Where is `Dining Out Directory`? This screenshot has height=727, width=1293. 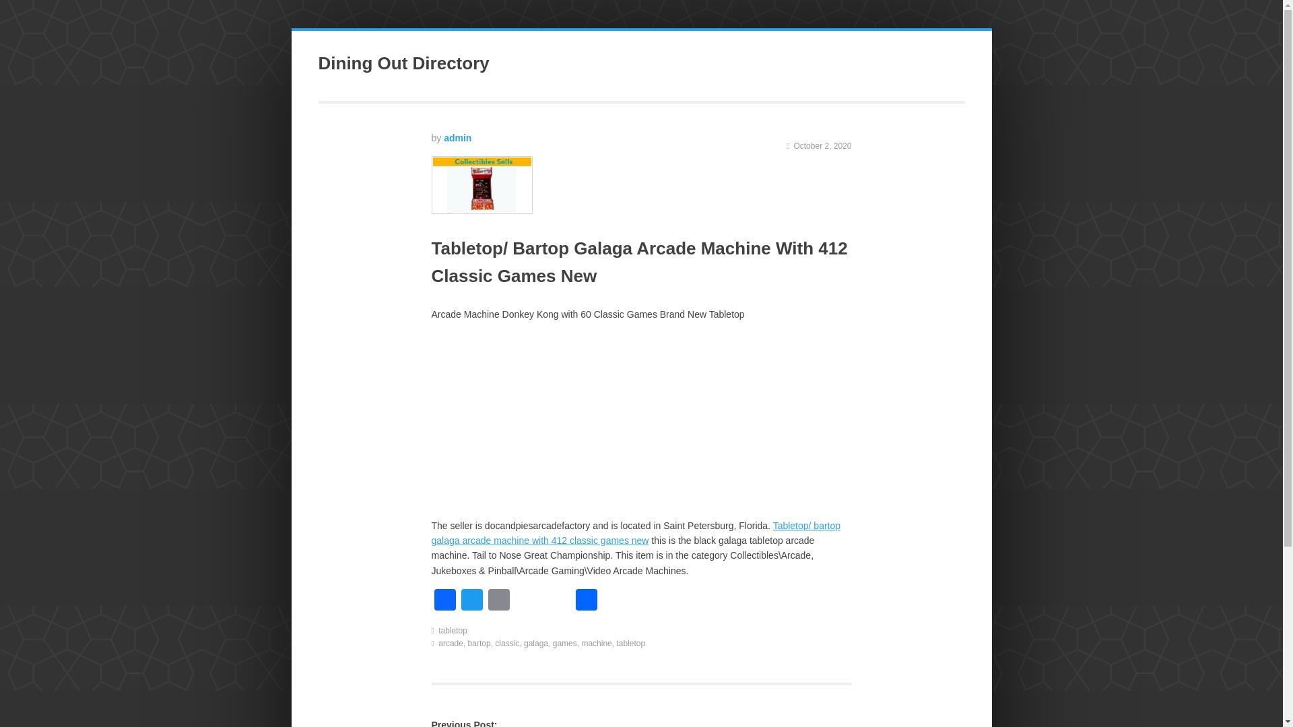 Dining Out Directory is located at coordinates (403, 63).